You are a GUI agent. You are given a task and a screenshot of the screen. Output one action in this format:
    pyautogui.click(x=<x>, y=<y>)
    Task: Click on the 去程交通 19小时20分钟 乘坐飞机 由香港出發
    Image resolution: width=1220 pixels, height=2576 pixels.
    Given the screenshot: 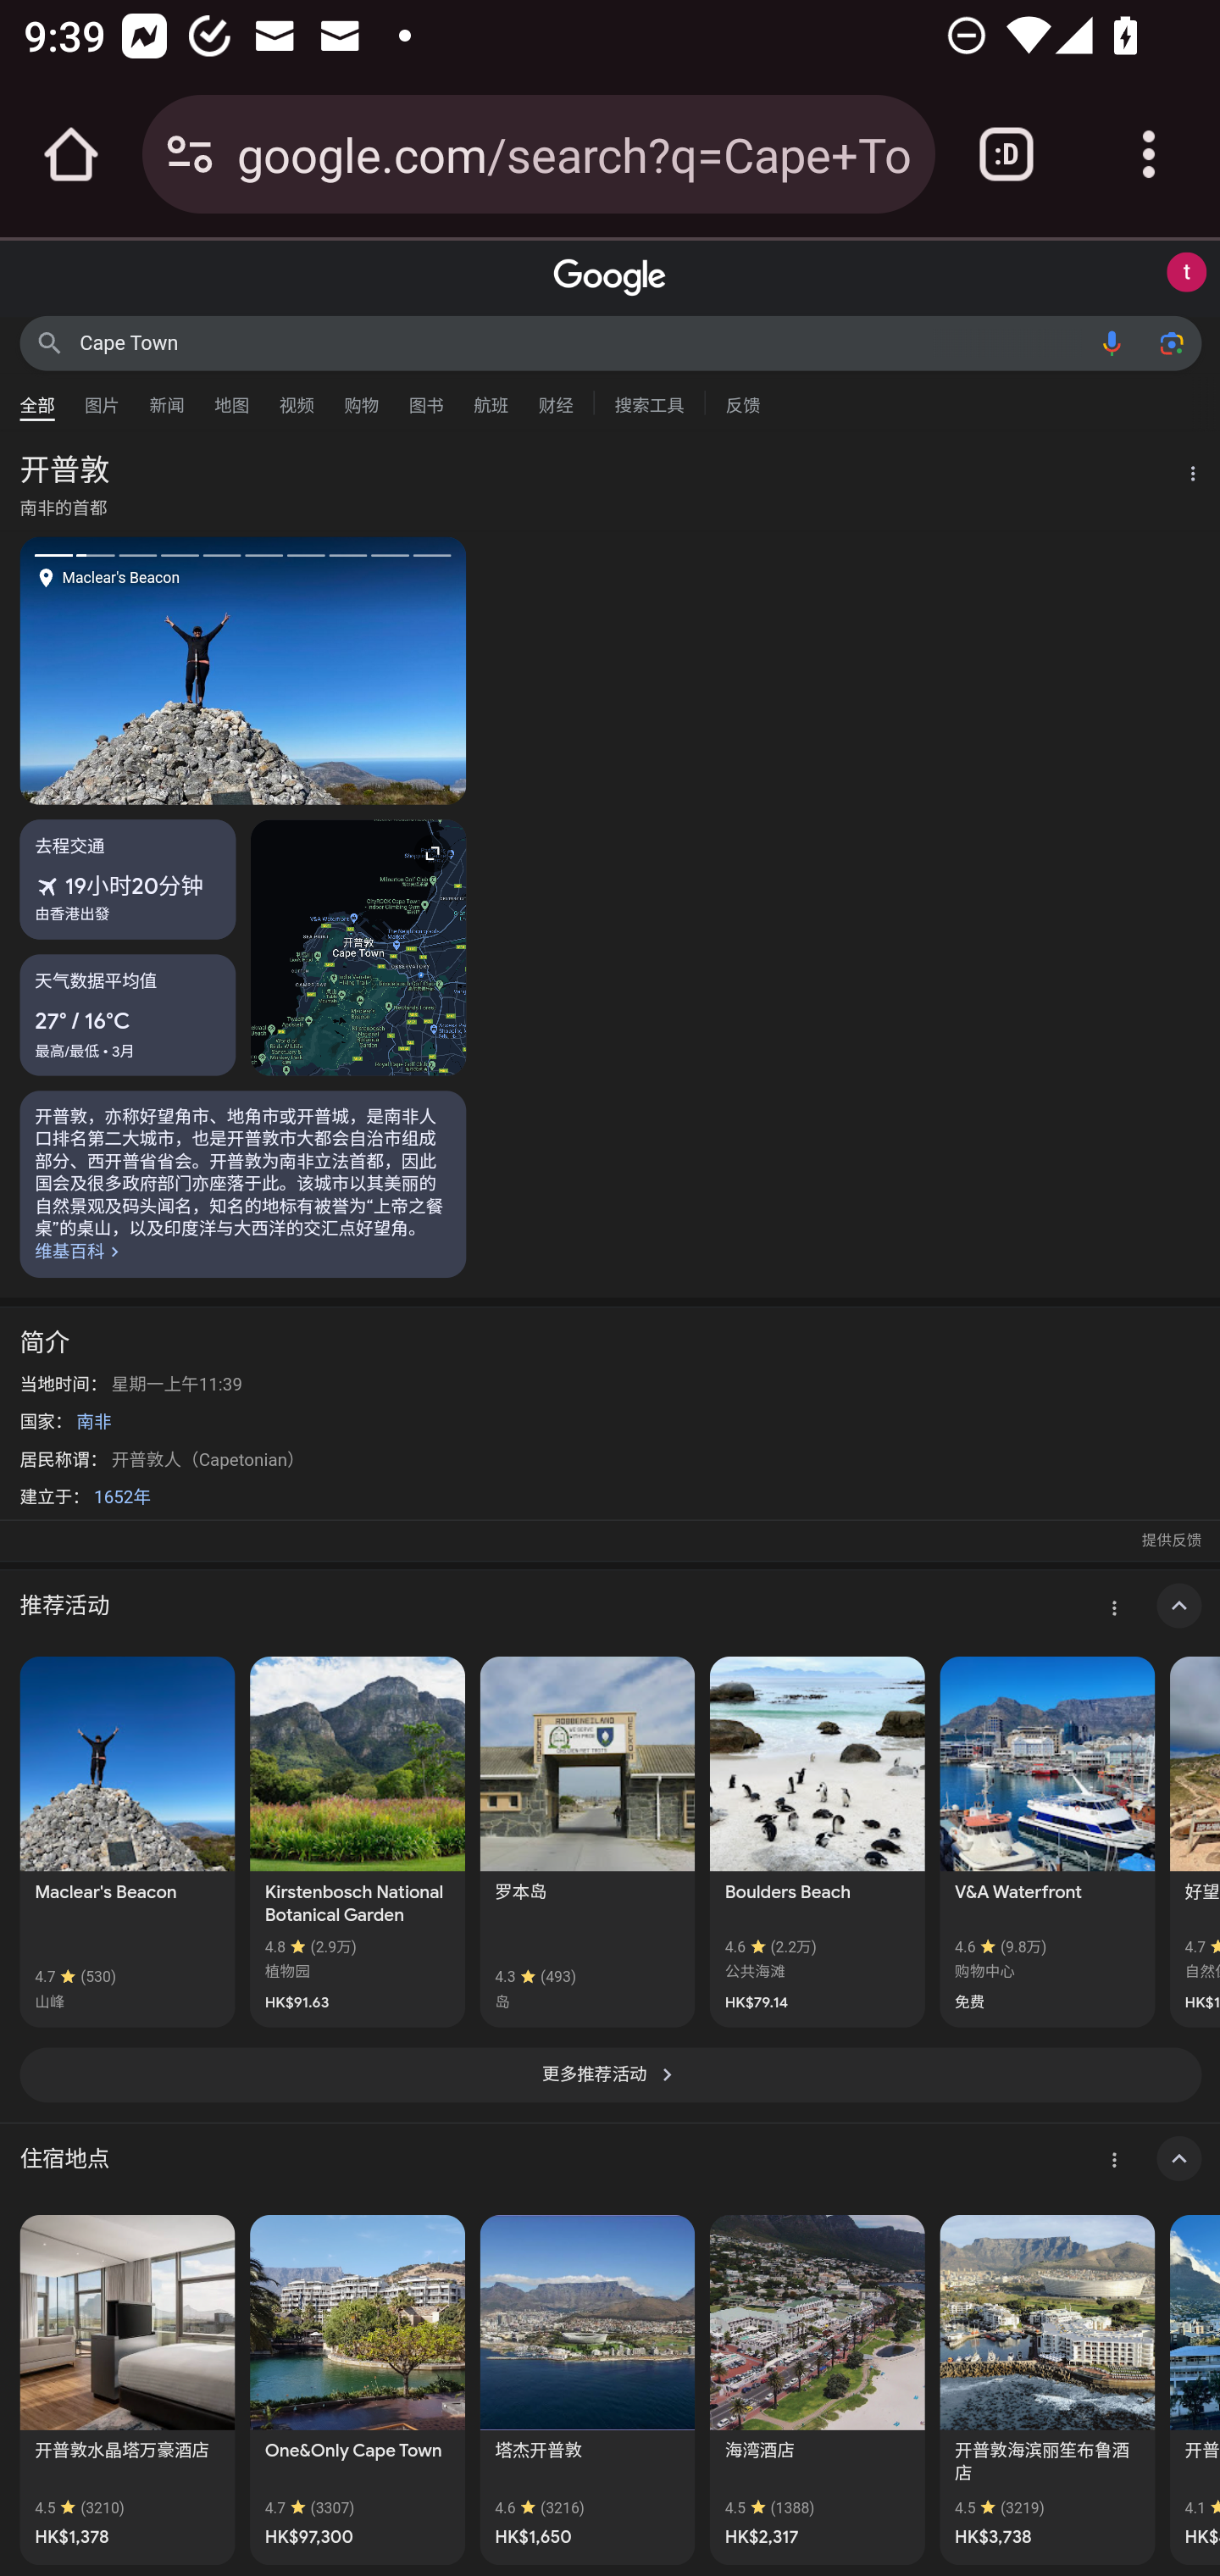 What is the action you would take?
    pyautogui.click(x=128, y=880)
    